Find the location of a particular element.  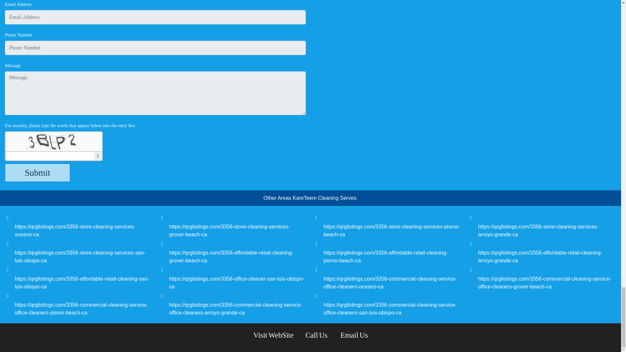

Submit is located at coordinates (37, 173).